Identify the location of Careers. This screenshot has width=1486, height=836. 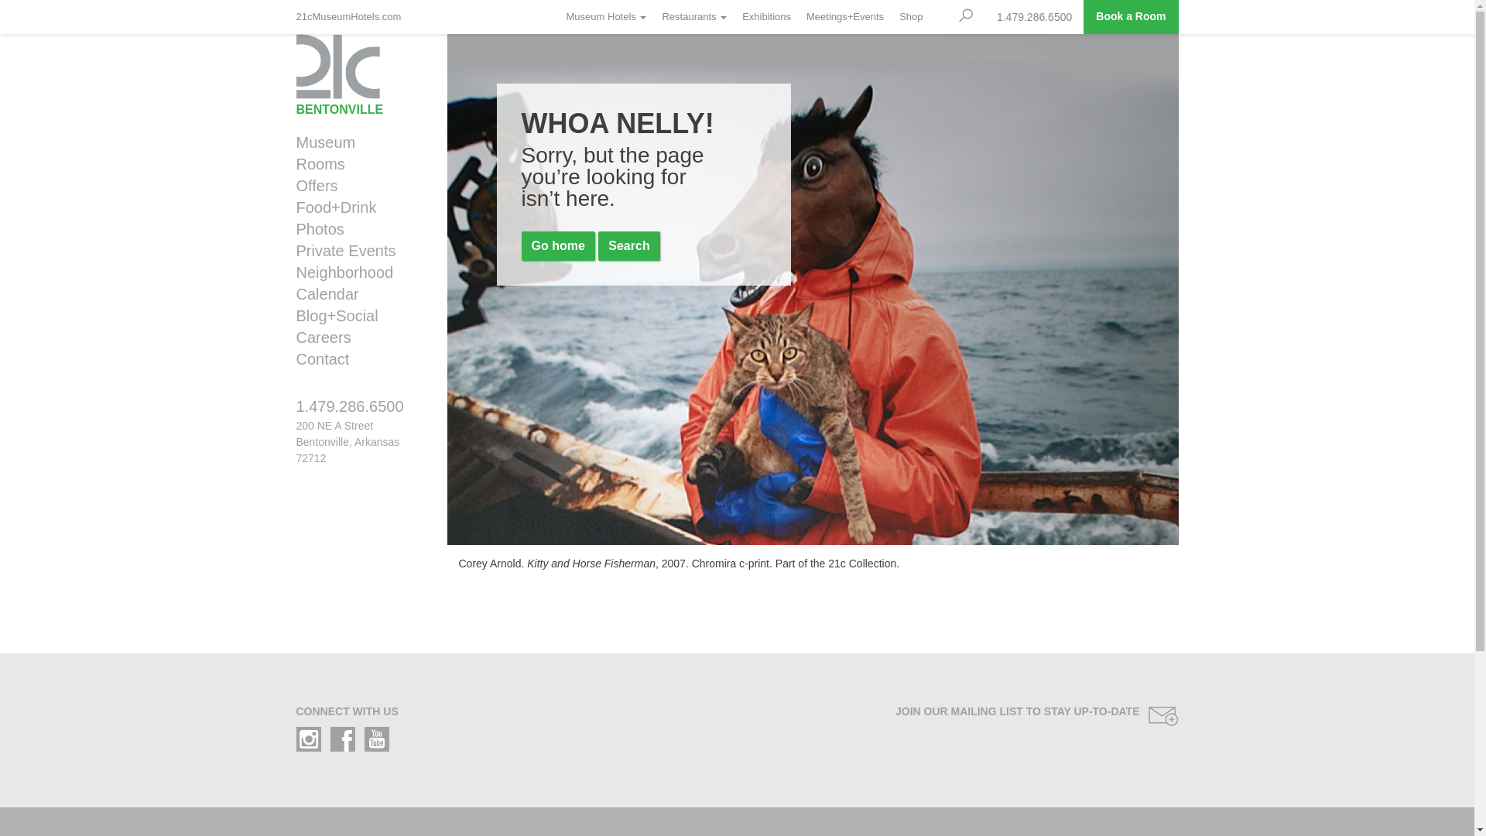
(354, 337).